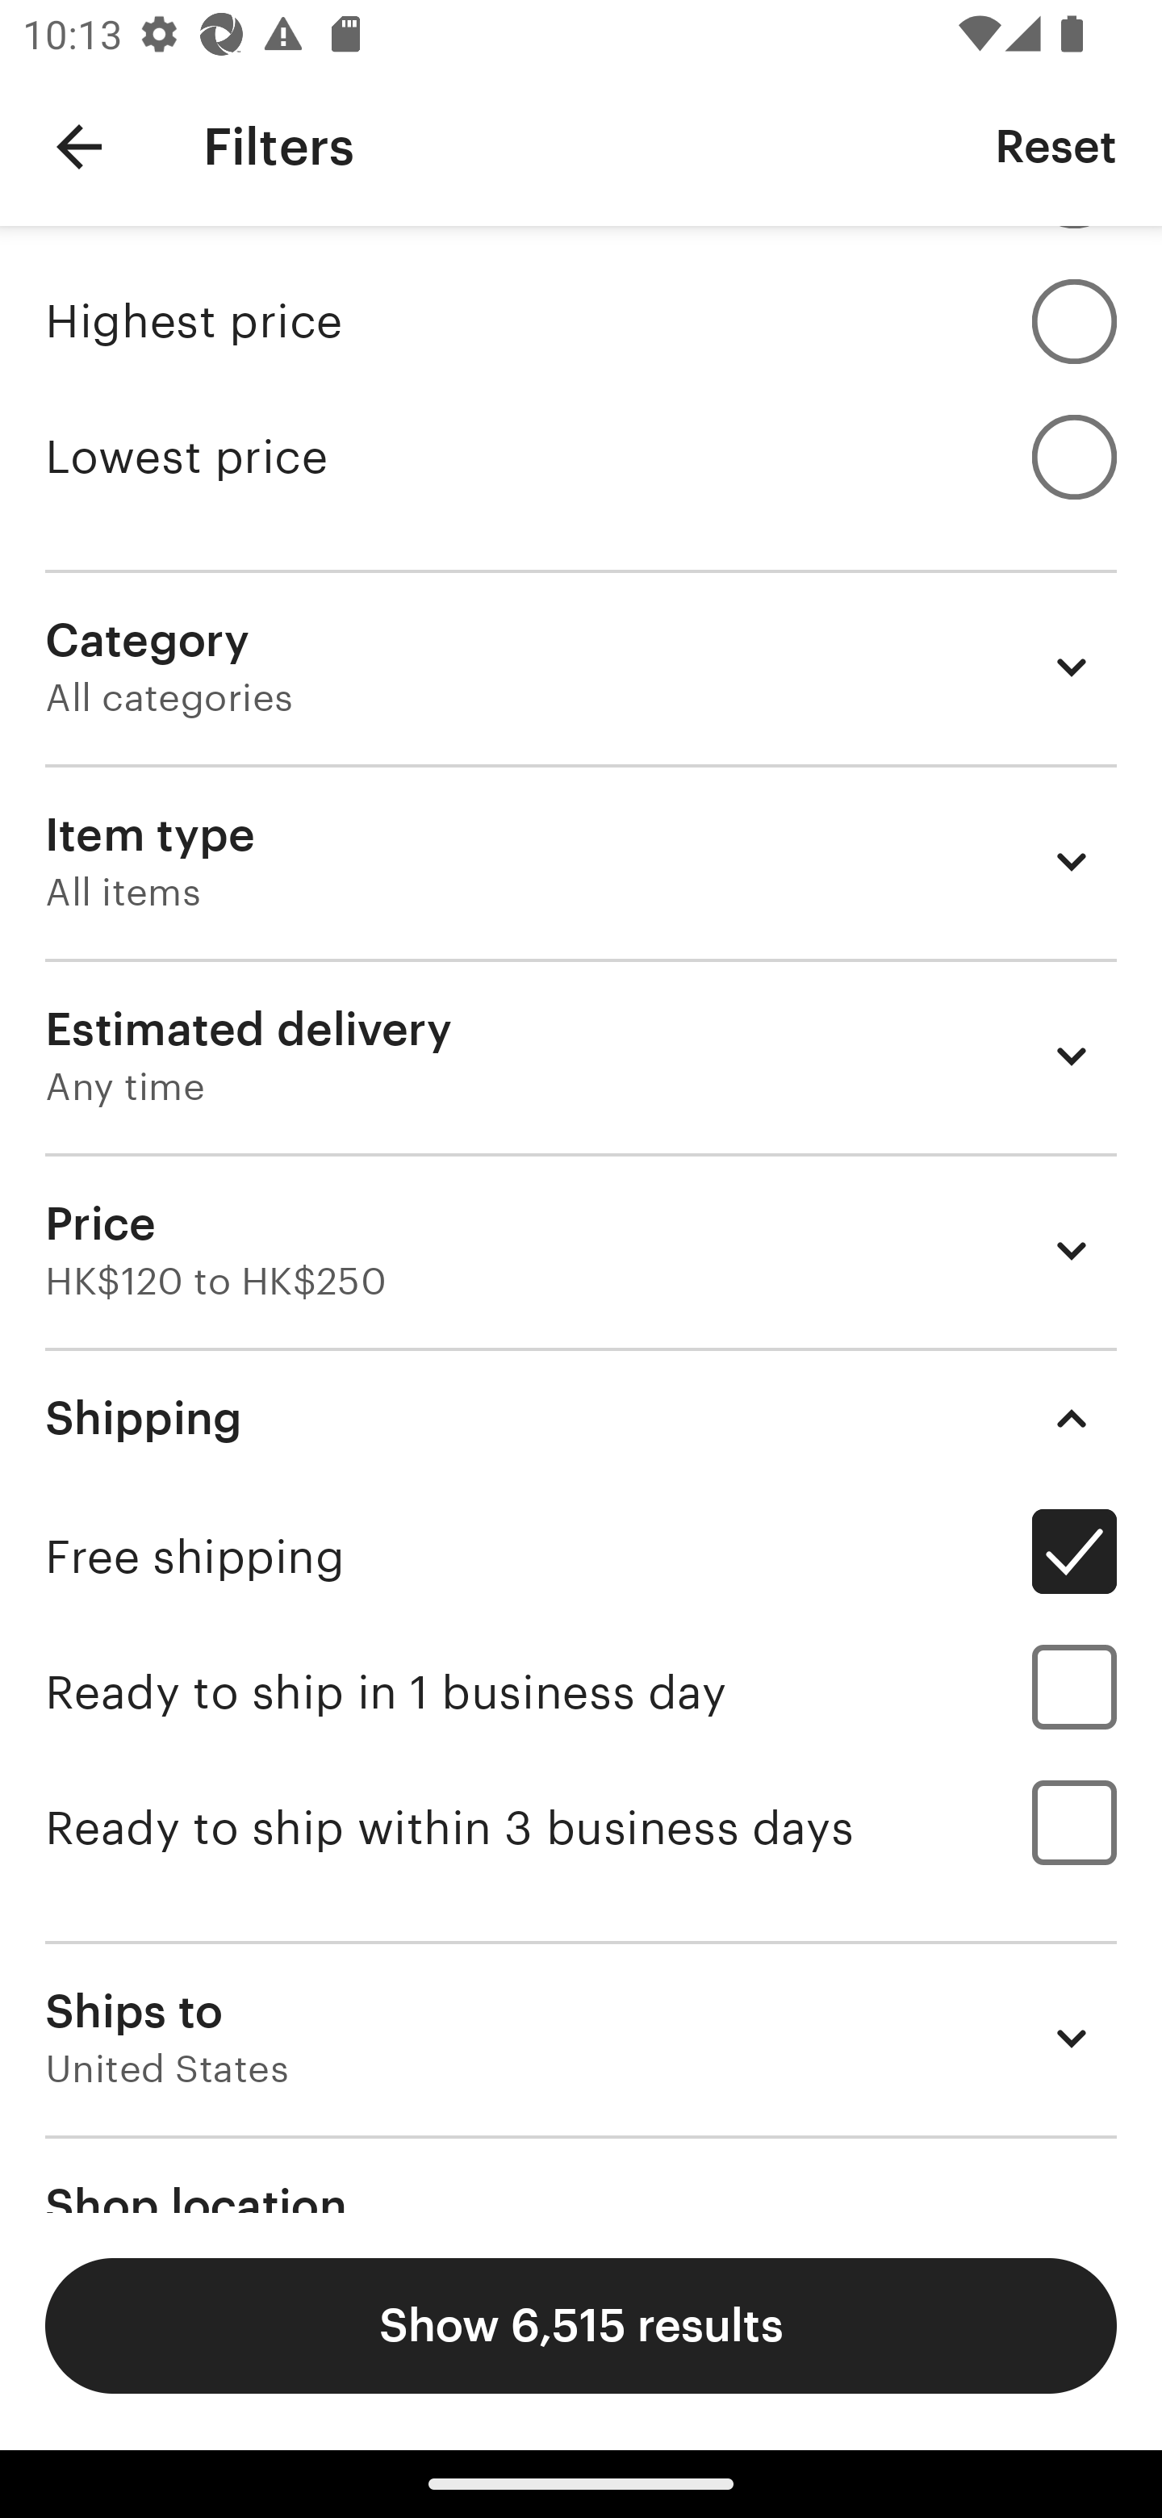  What do you see at coordinates (581, 1692) in the screenshot?
I see `Ready to ship in 1 business day` at bounding box center [581, 1692].